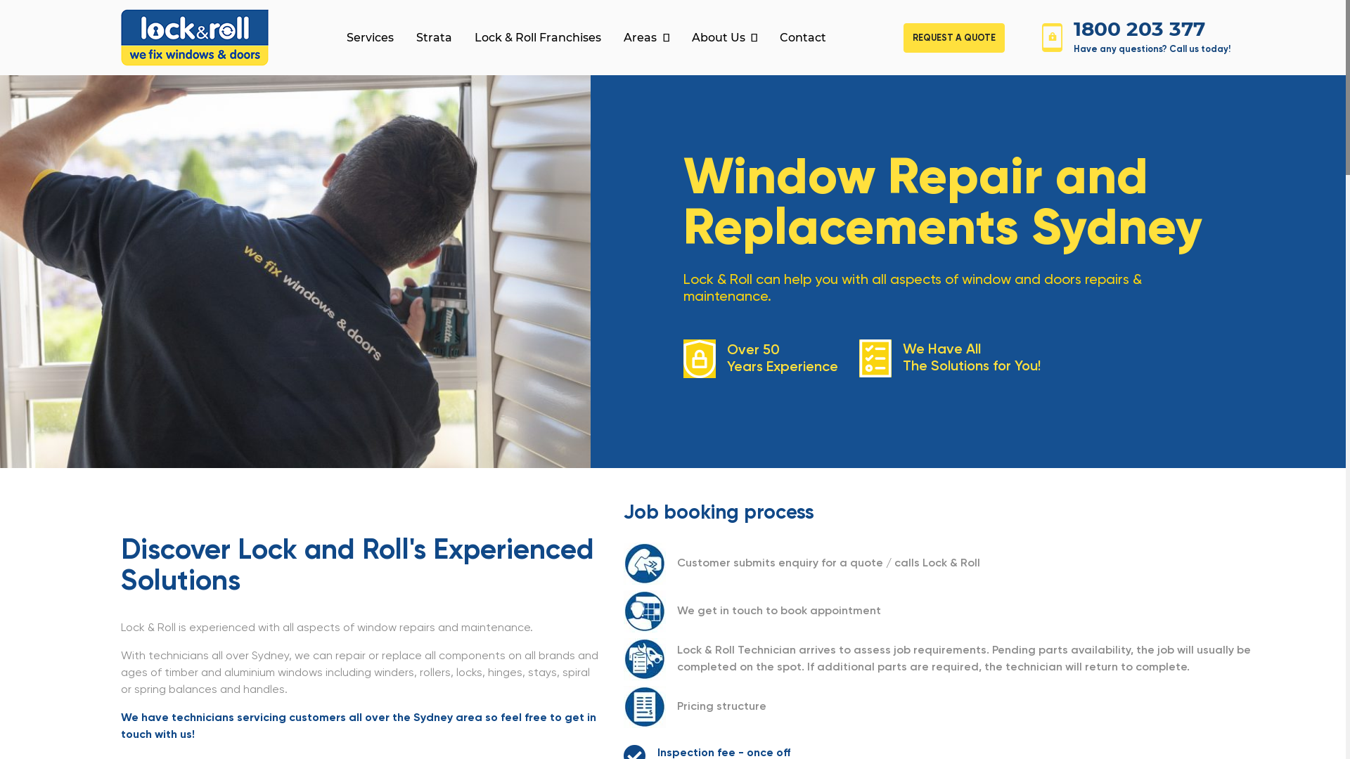 This screenshot has height=759, width=1350. I want to click on Contact, so click(803, 38).